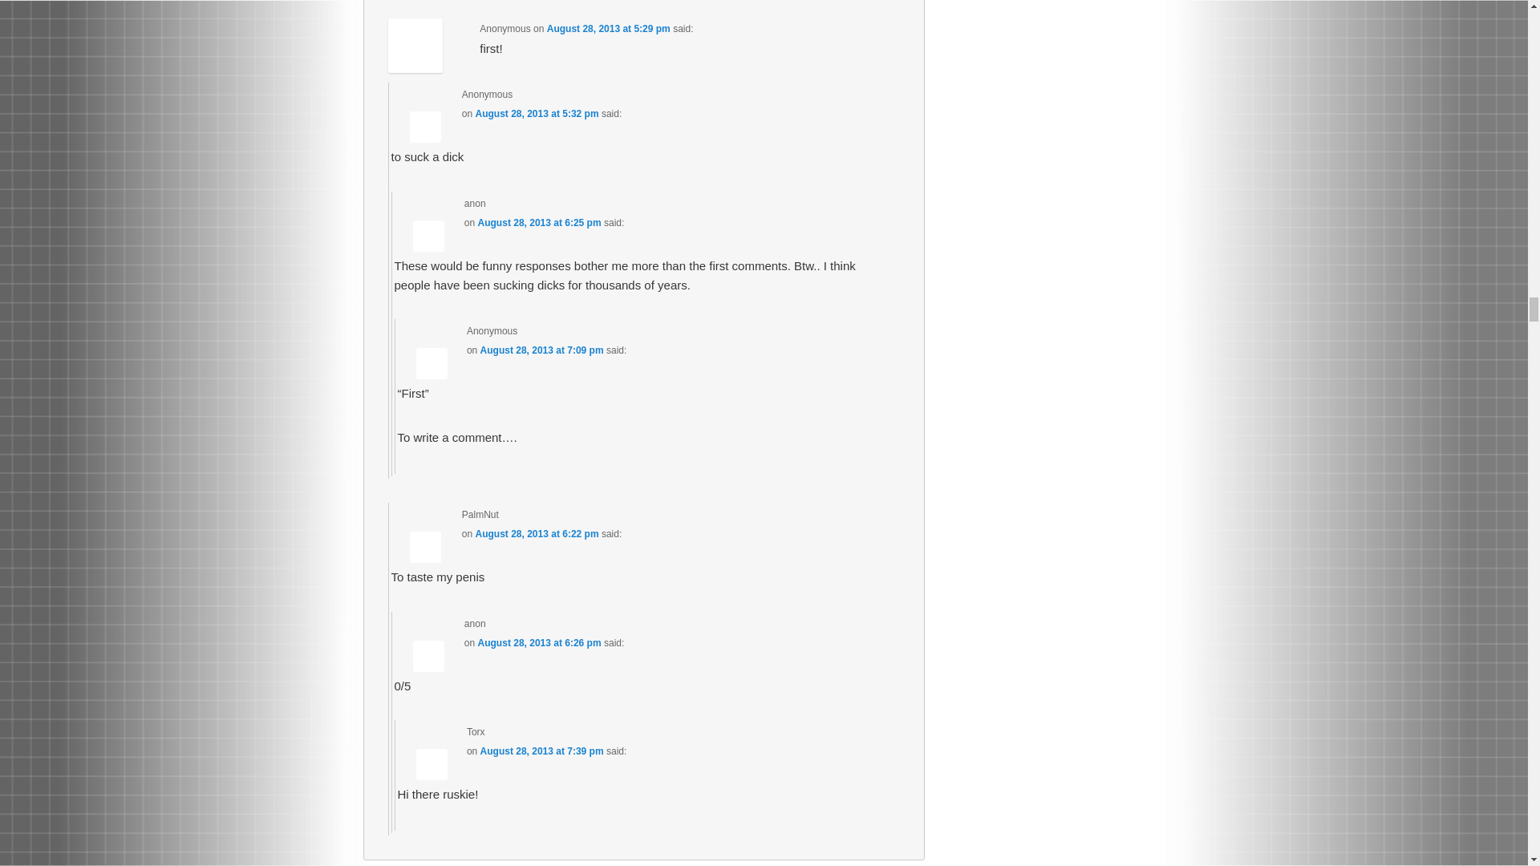  Describe the element at coordinates (537, 114) in the screenshot. I see `August 28, 2013 at 5:32 pm` at that location.